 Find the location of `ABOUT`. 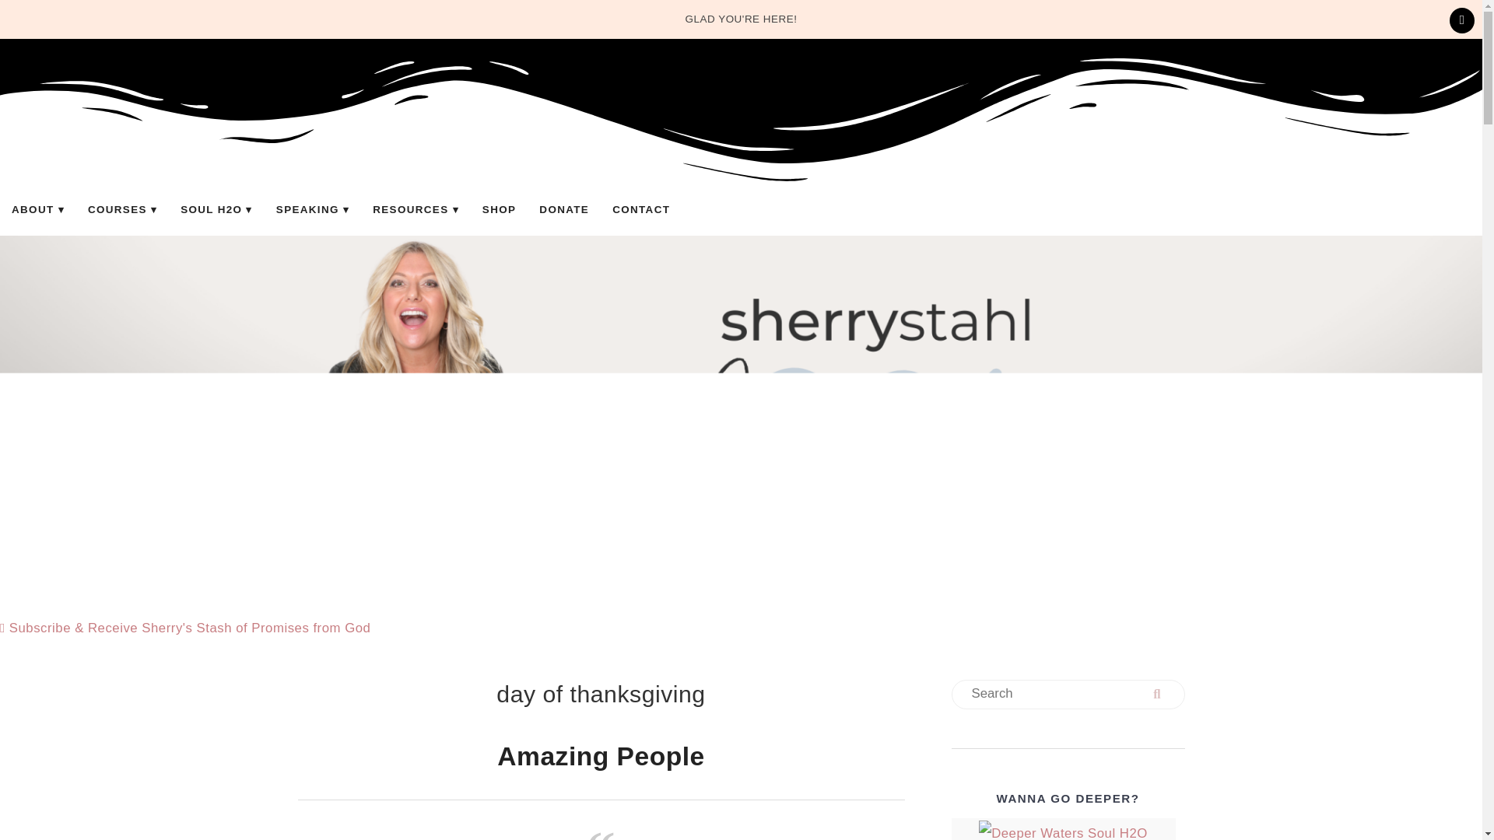

ABOUT is located at coordinates (37, 209).